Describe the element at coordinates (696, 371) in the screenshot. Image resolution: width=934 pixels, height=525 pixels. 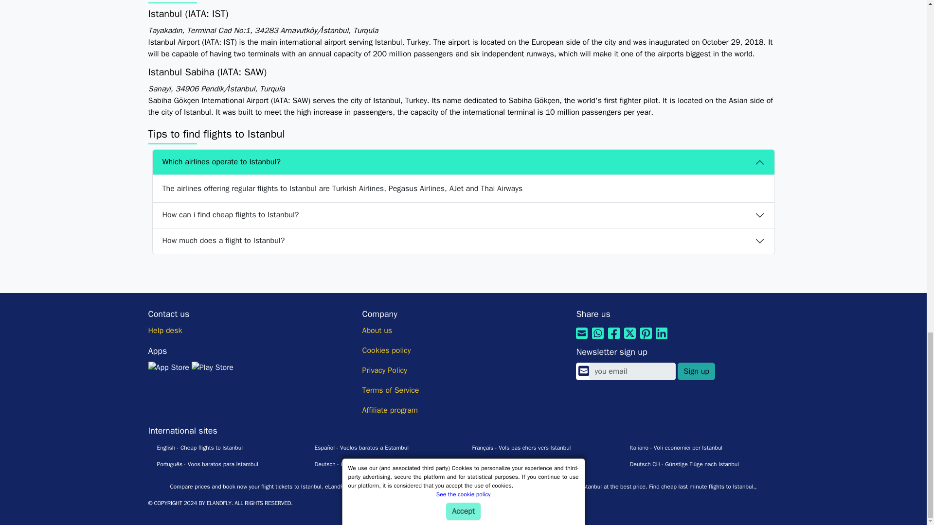
I see `Sign up` at that location.